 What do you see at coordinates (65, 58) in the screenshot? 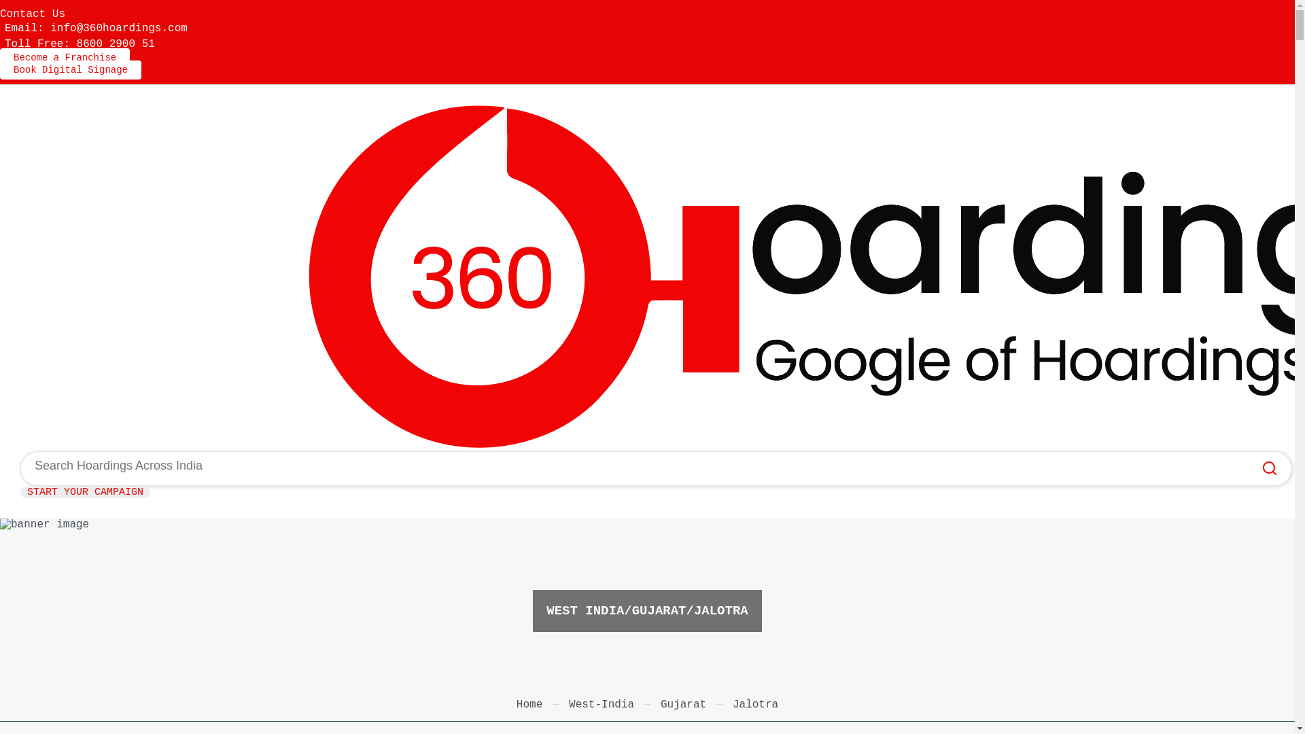
I see `Become a Franchise` at bounding box center [65, 58].